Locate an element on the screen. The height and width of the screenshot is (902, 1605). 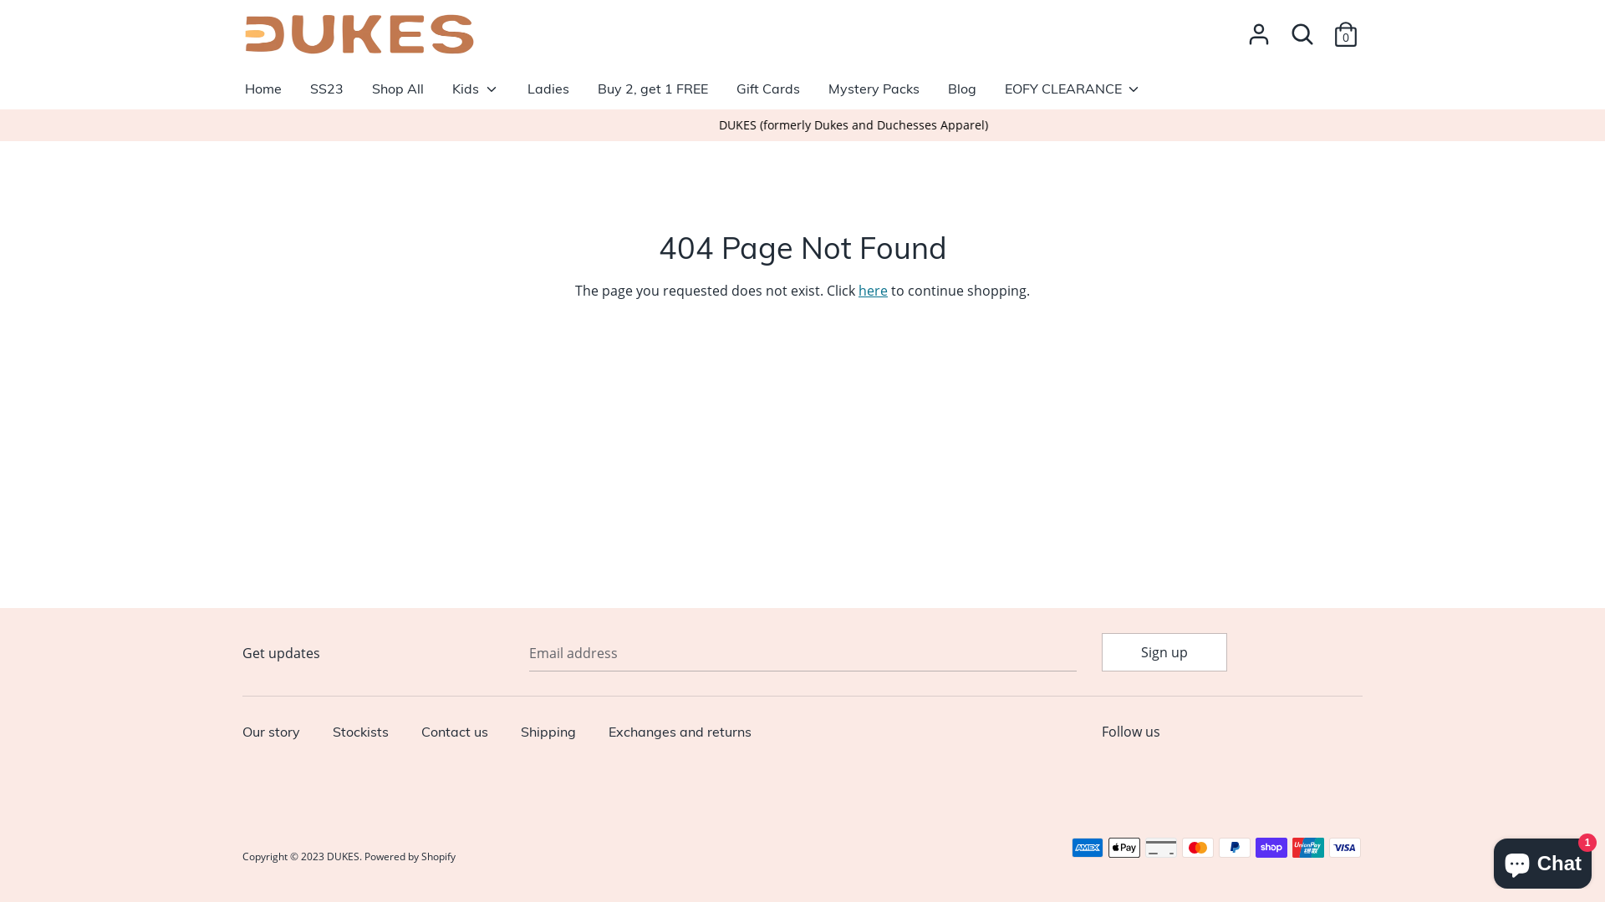
Stockists is located at coordinates (369, 733).